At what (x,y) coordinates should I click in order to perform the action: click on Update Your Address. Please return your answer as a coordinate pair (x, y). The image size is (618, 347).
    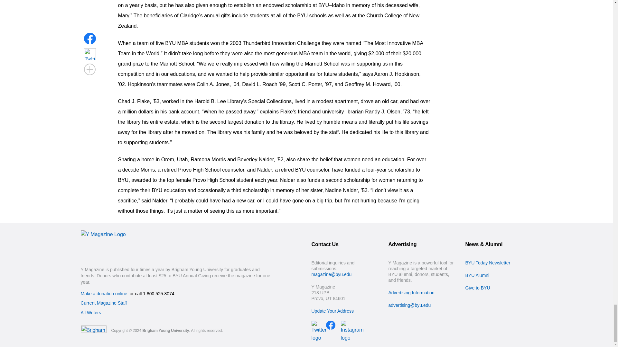
    Looking at the image, I should click on (333, 311).